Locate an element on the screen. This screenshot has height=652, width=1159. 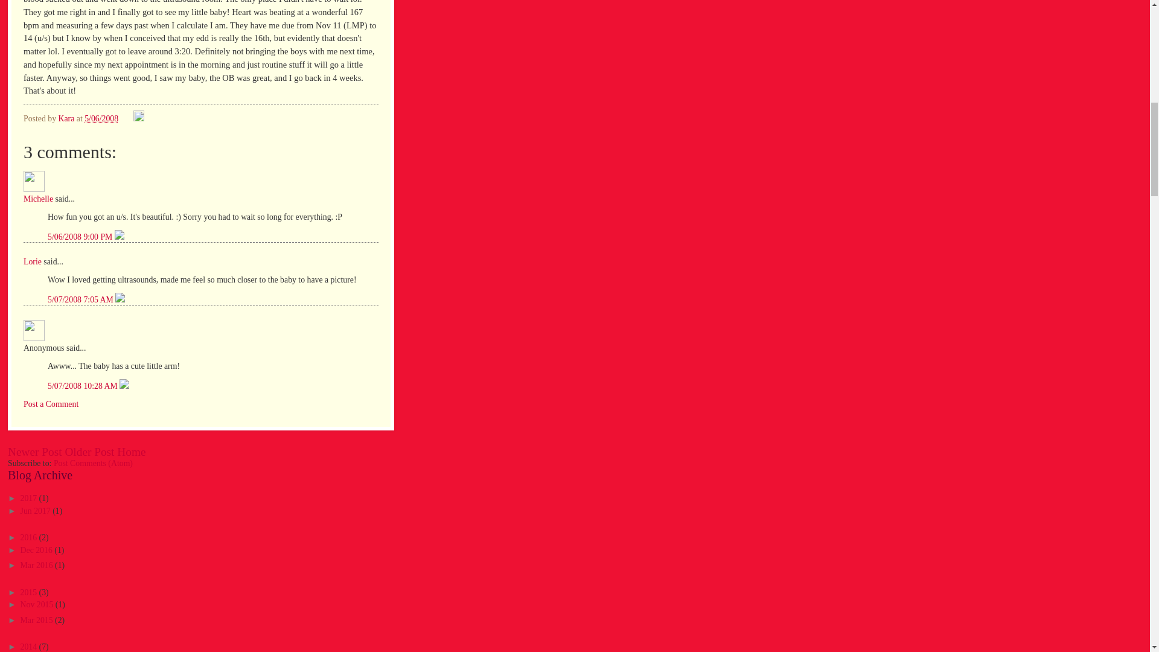
Post a Comment is located at coordinates (51, 404).